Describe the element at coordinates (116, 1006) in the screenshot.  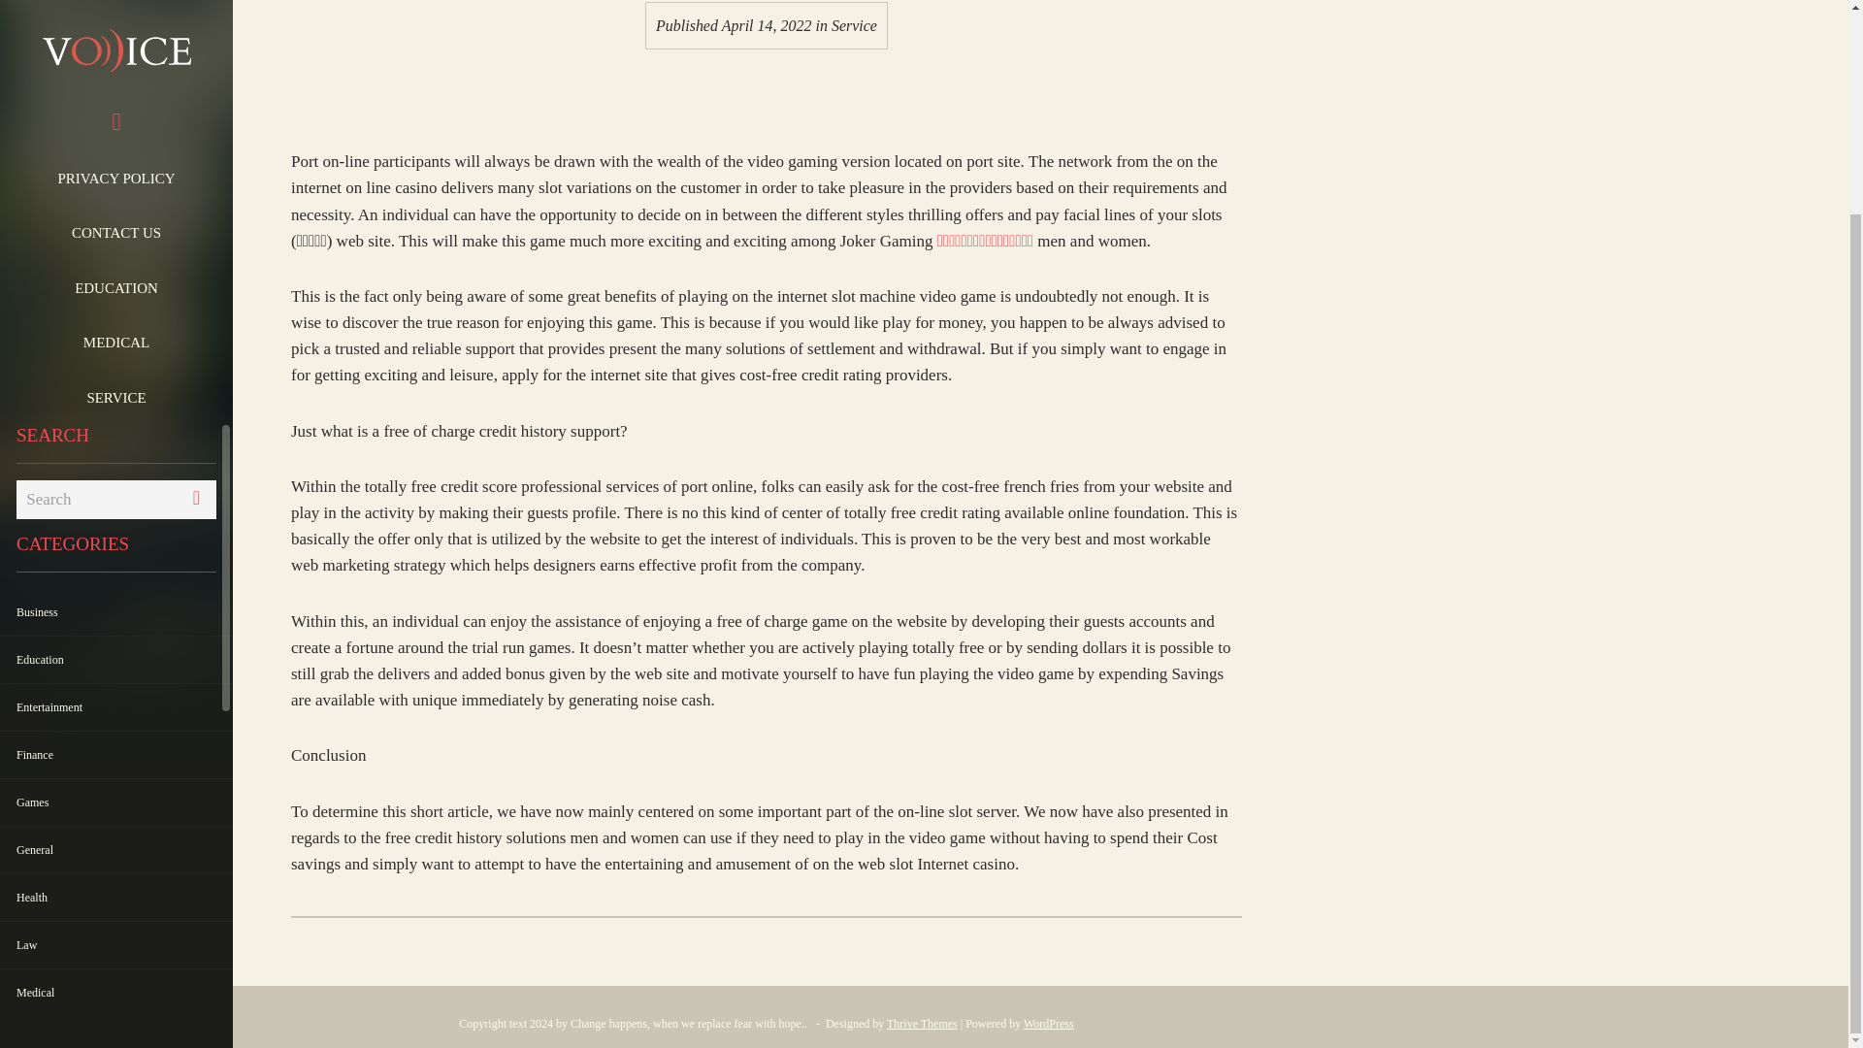
I see `The Different Types of Tea and Their Benefits` at that location.